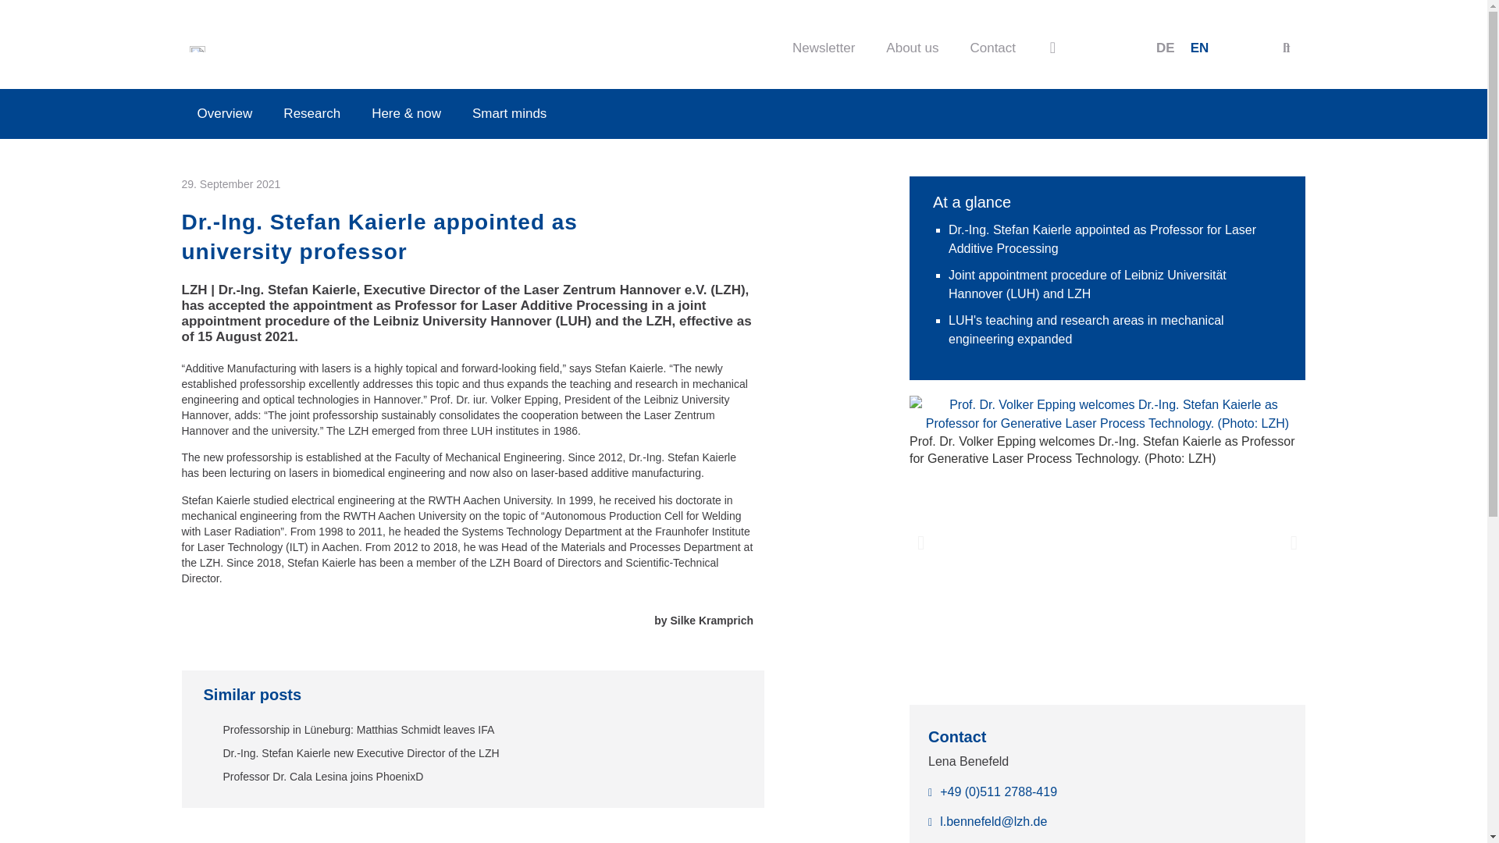 The width and height of the screenshot is (1499, 843). Describe the element at coordinates (823, 48) in the screenshot. I see `Newsletter` at that location.